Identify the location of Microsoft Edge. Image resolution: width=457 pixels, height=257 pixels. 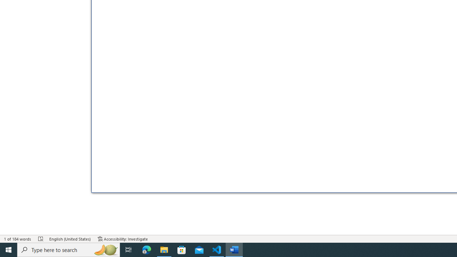
(147, 250).